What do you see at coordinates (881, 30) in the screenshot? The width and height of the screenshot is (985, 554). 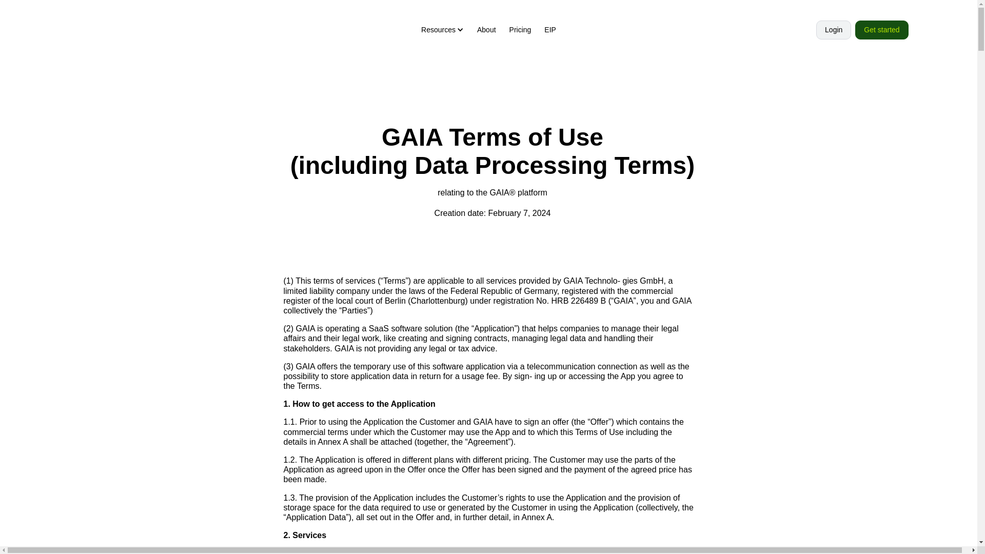 I see `Get started` at bounding box center [881, 30].